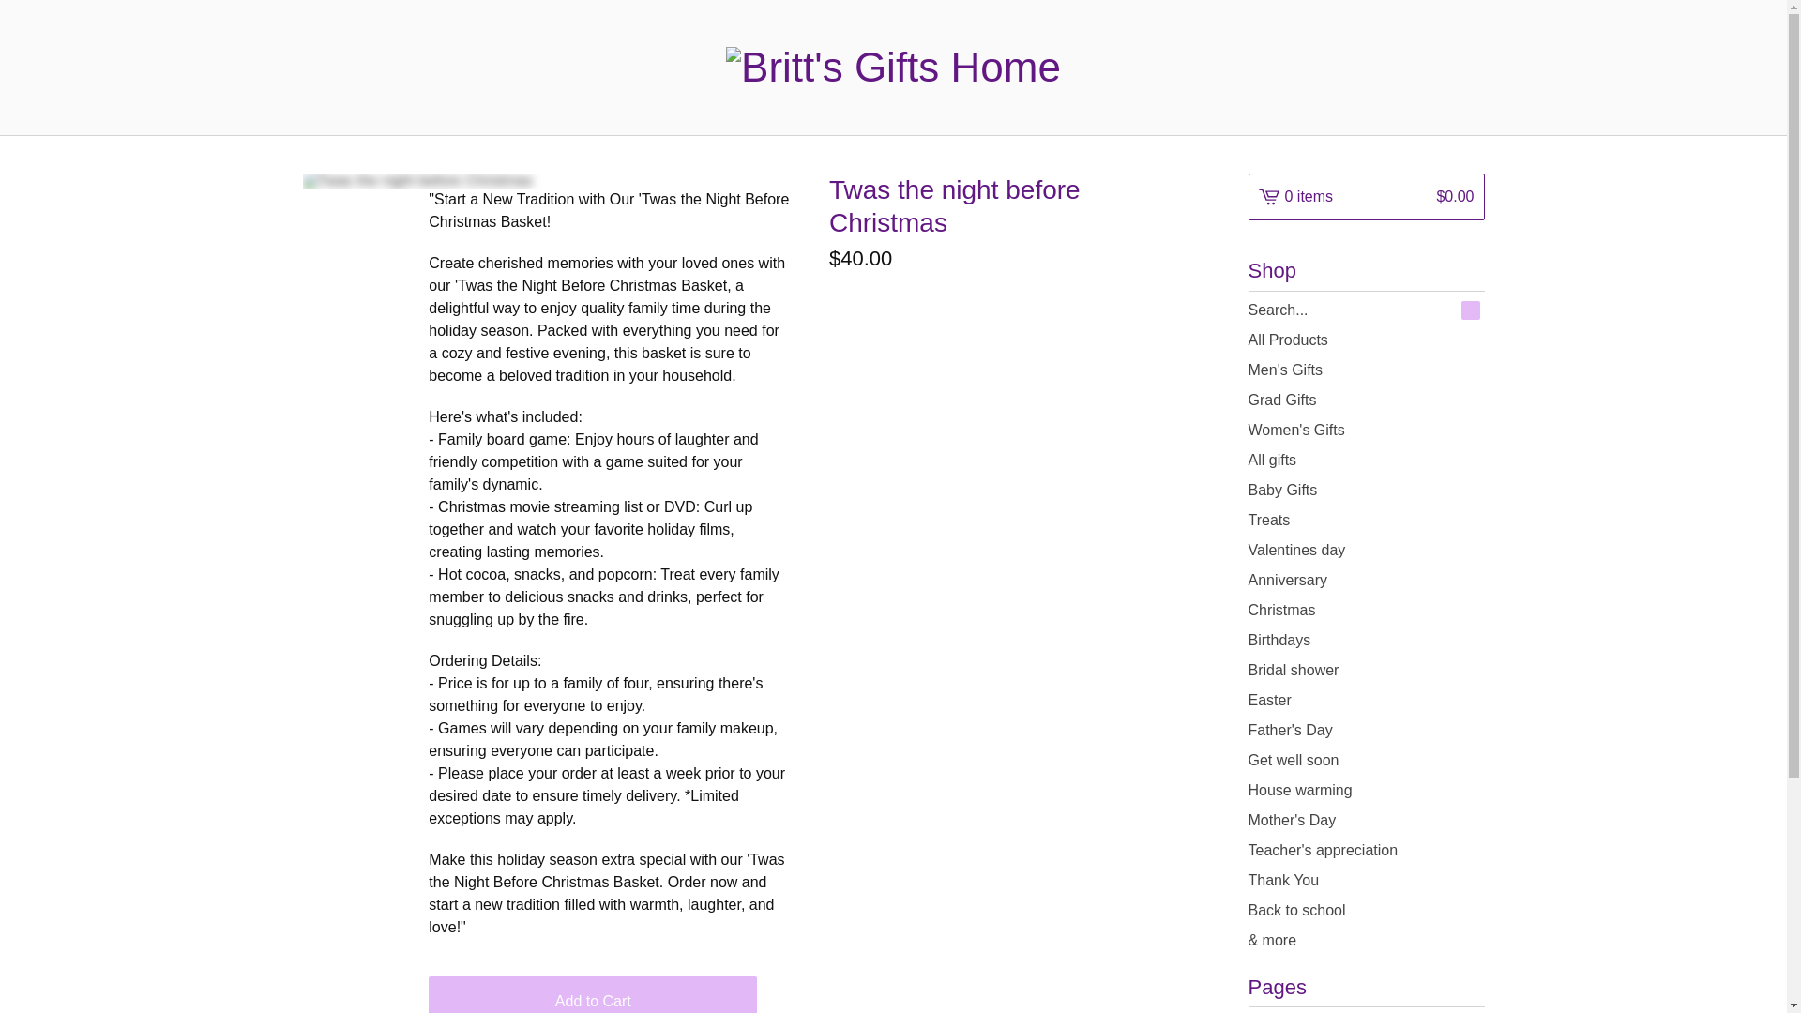 Image resolution: width=1801 pixels, height=1013 pixels. Describe the element at coordinates (1366, 670) in the screenshot. I see `Bridal shower` at that location.